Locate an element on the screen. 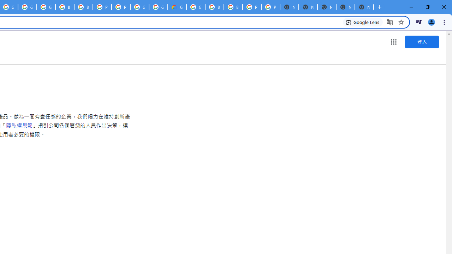 The height and width of the screenshot is (254, 452). Google Cloud Platform is located at coordinates (139, 7).